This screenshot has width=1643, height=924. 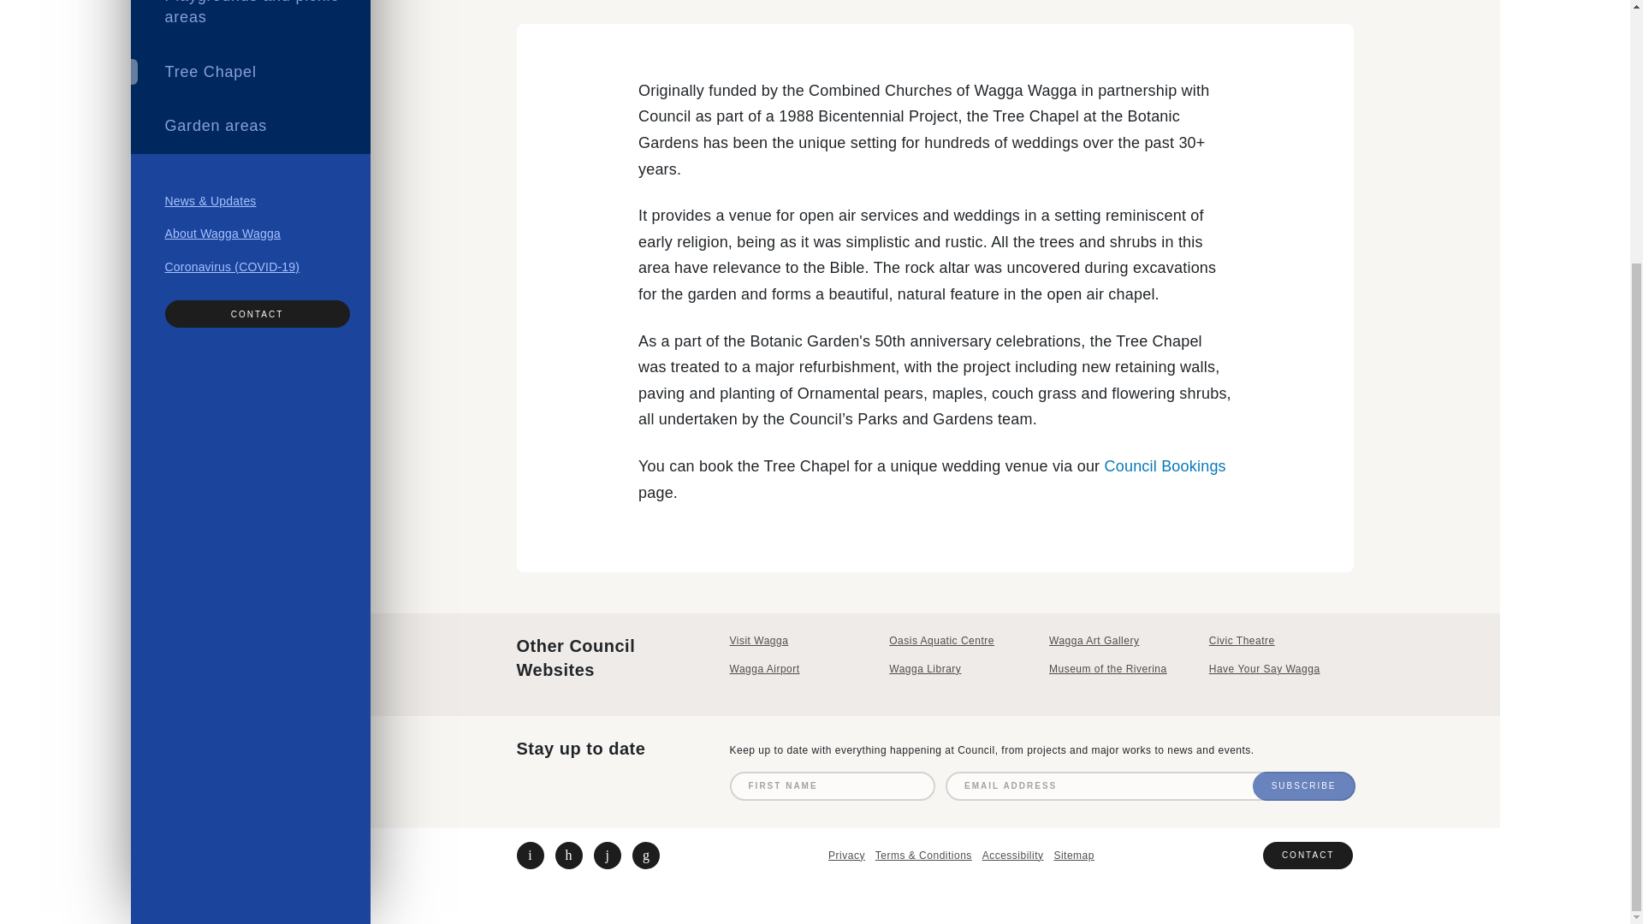 I want to click on Council Instagram, so click(x=607, y=856).